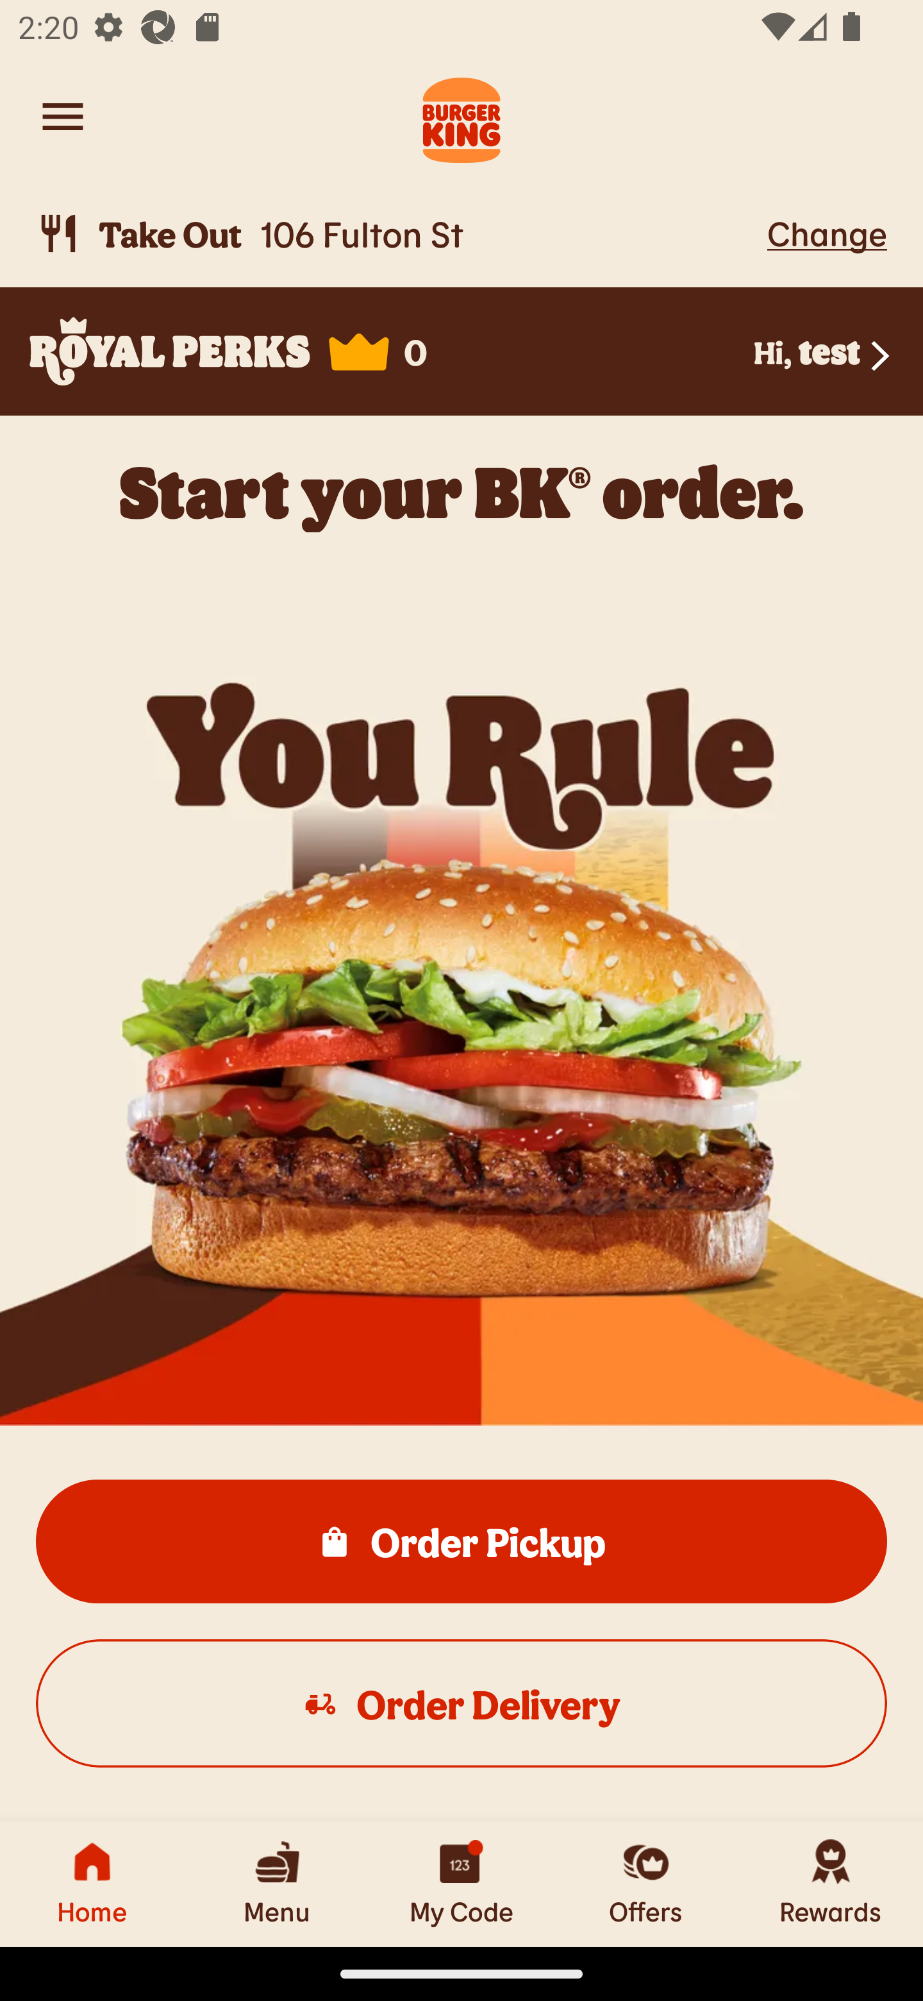  I want to click on Menu, so click(277, 1884).